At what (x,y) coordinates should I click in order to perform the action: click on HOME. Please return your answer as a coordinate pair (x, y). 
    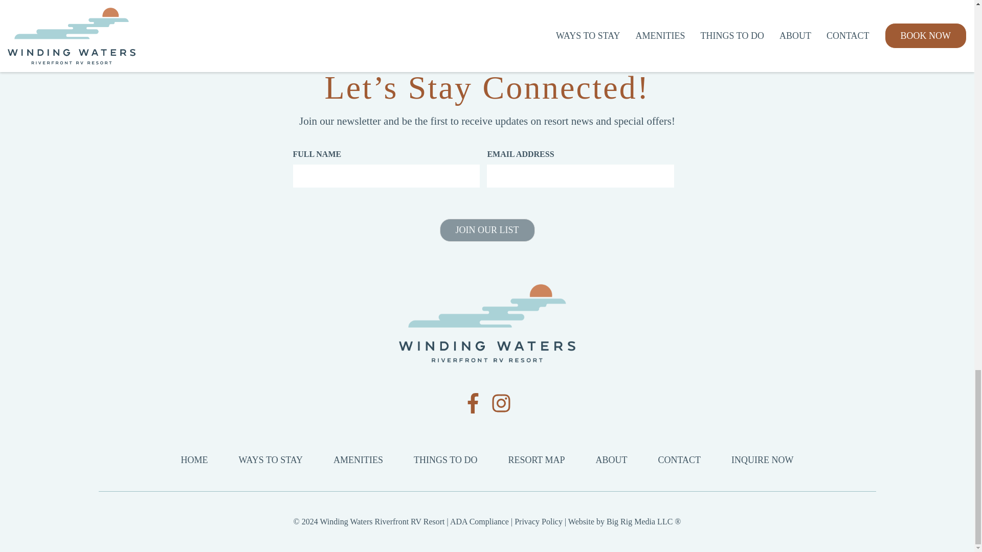
    Looking at the image, I should click on (194, 460).